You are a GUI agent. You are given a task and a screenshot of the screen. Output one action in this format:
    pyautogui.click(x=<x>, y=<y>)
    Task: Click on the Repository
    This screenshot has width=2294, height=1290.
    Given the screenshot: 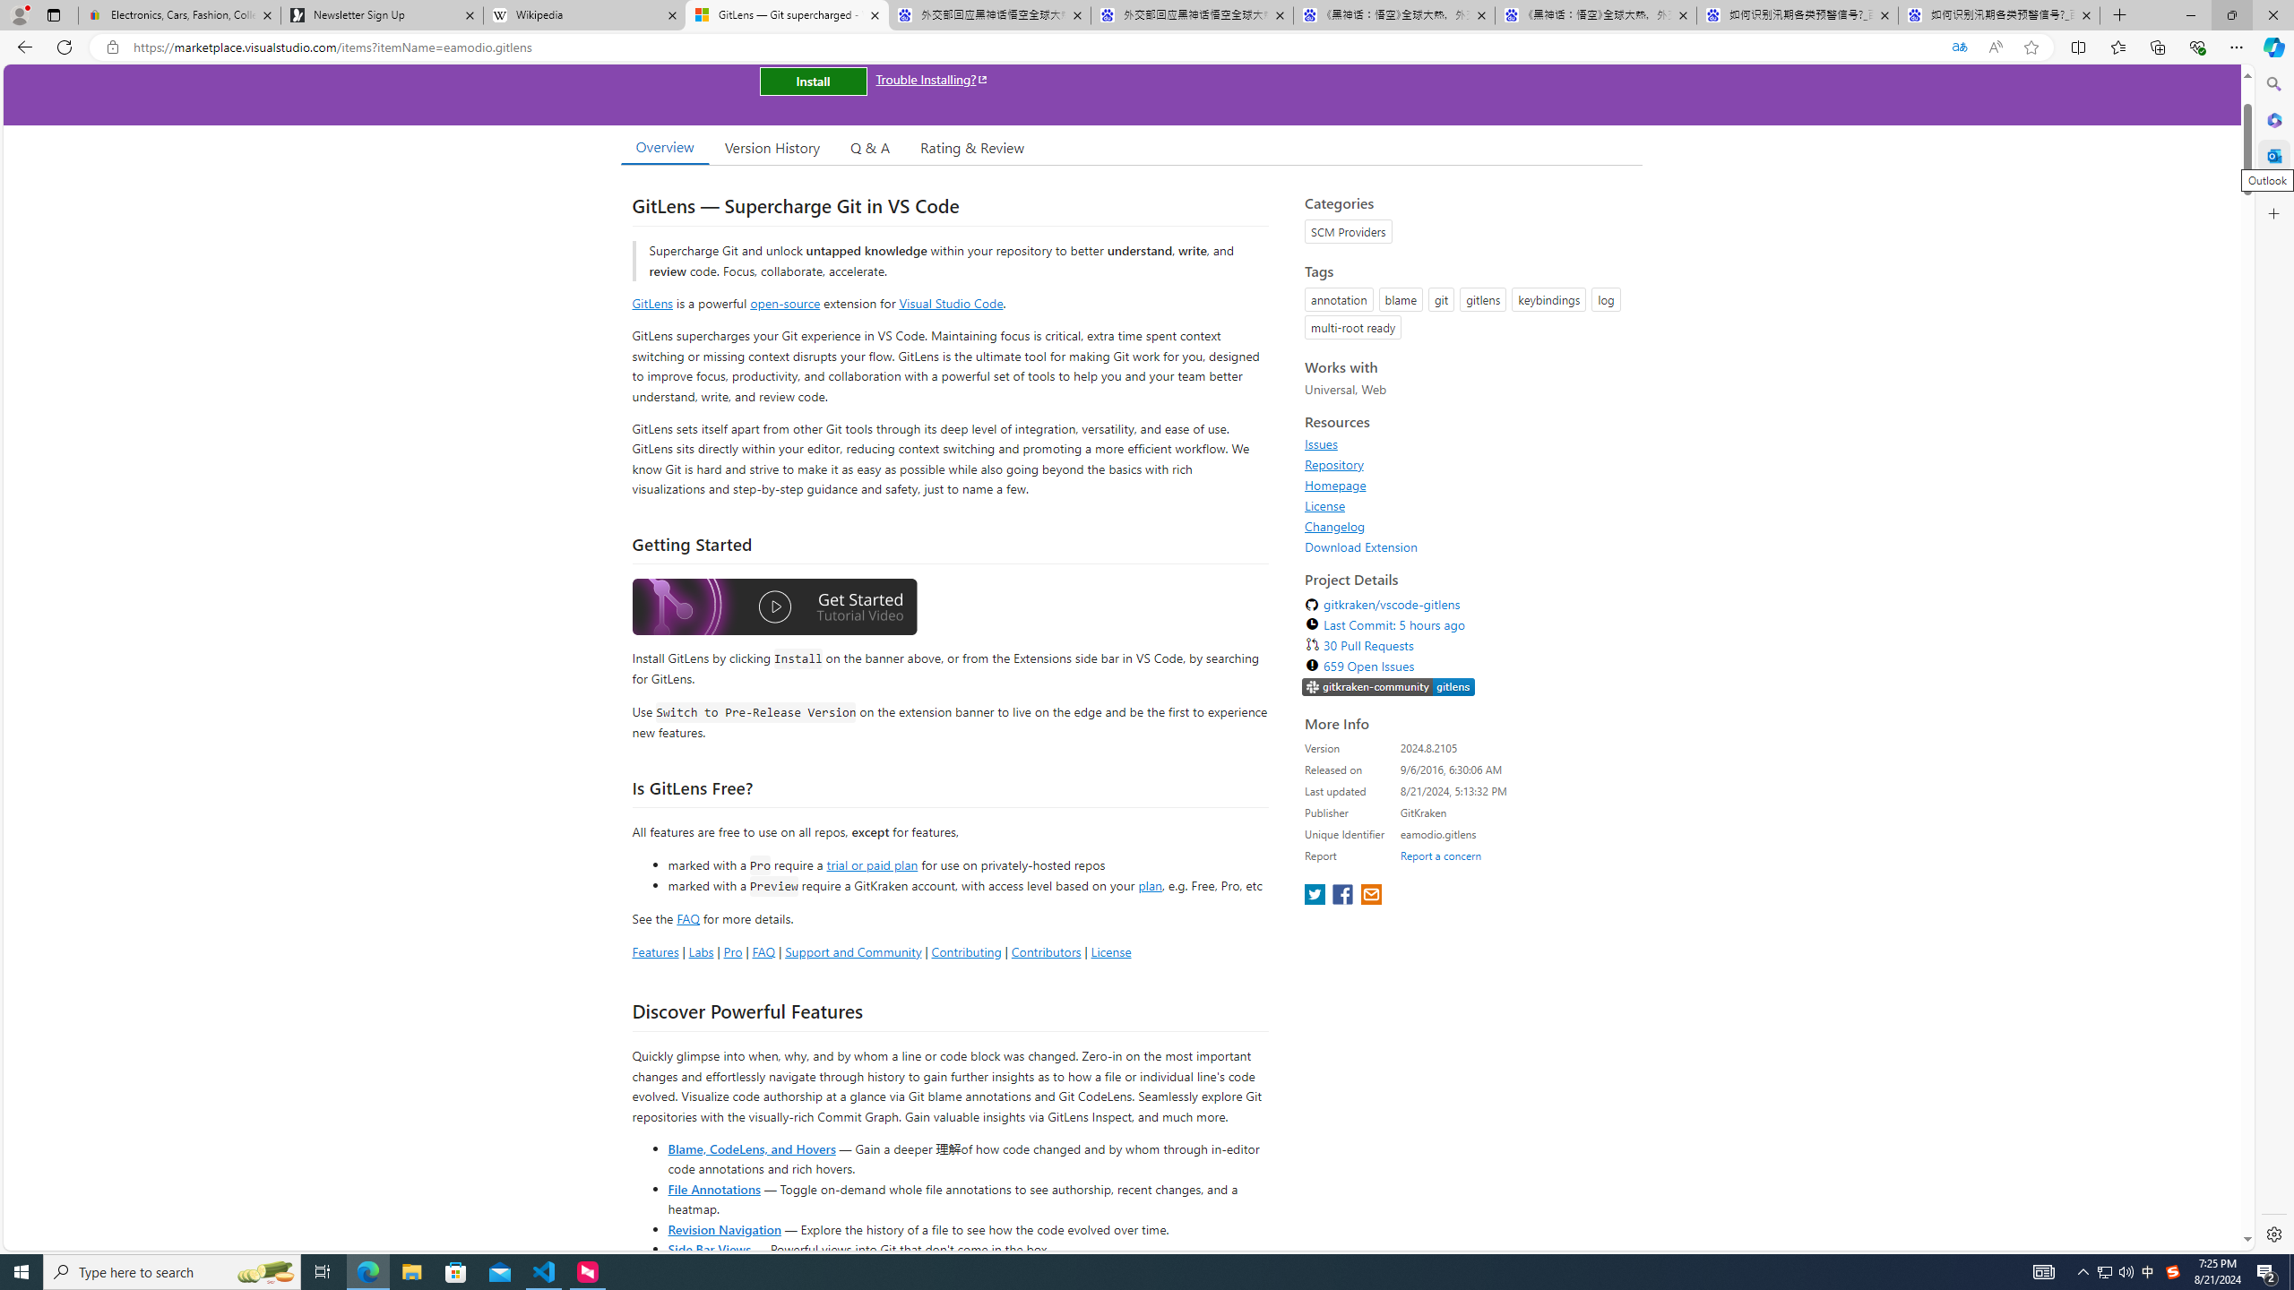 What is the action you would take?
    pyautogui.click(x=1335, y=464)
    